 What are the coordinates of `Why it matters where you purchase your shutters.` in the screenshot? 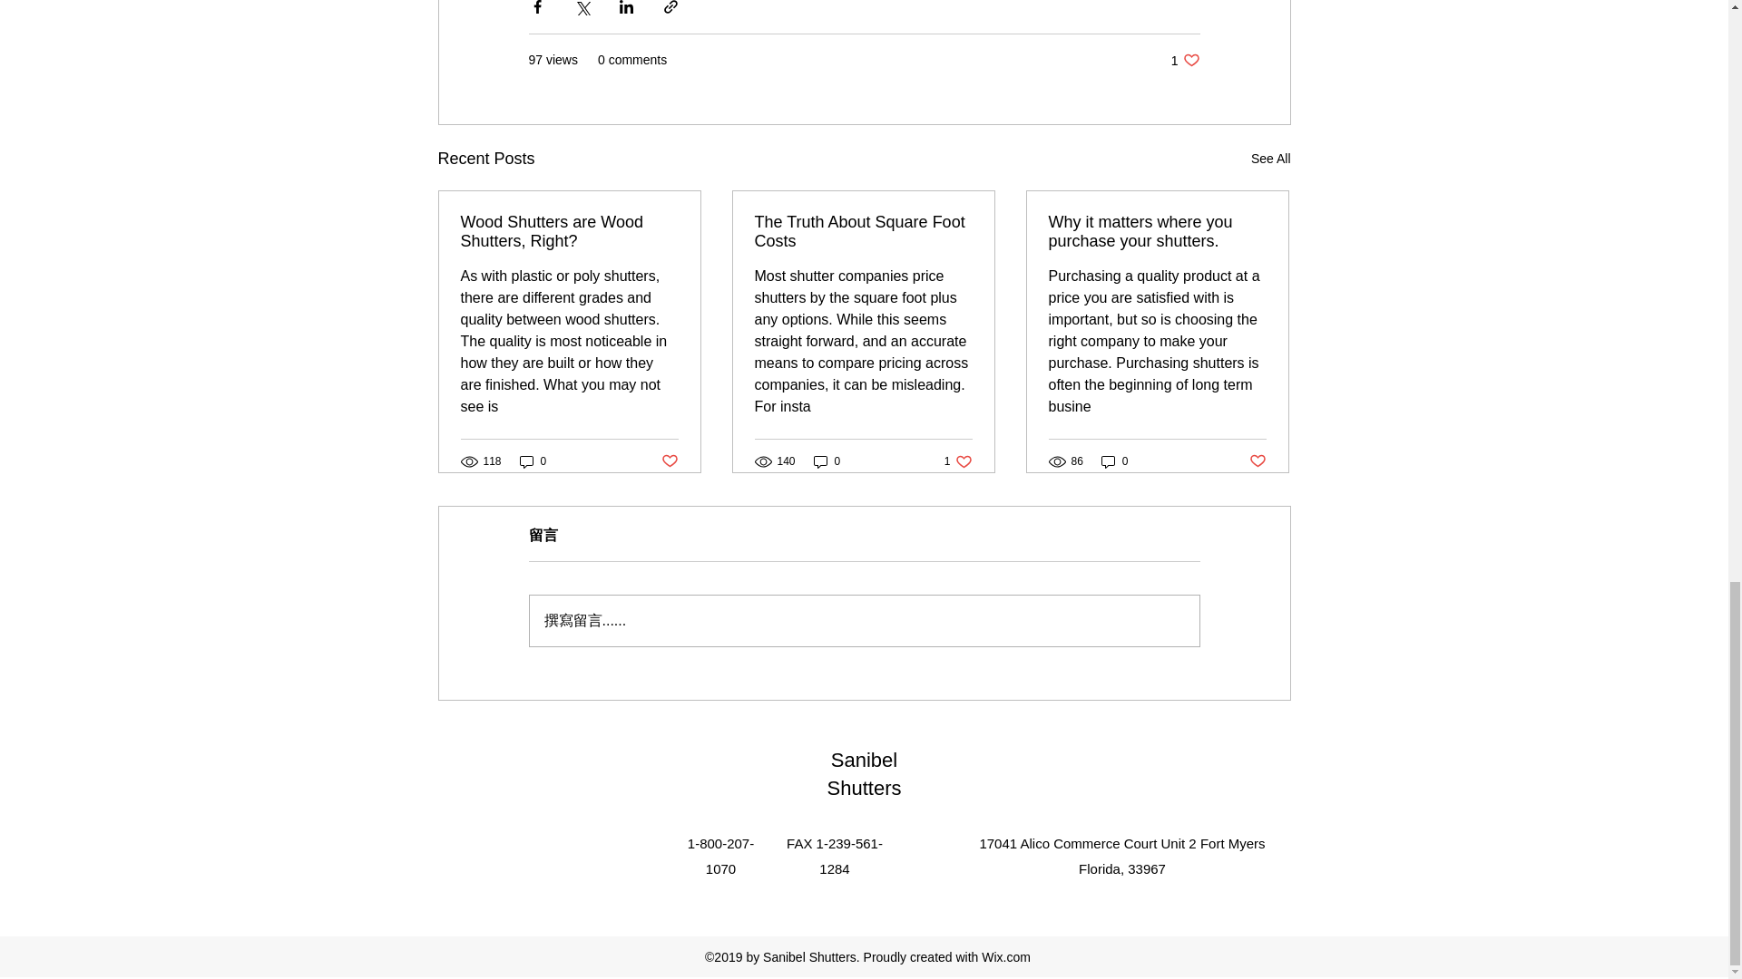 It's located at (1157, 232).